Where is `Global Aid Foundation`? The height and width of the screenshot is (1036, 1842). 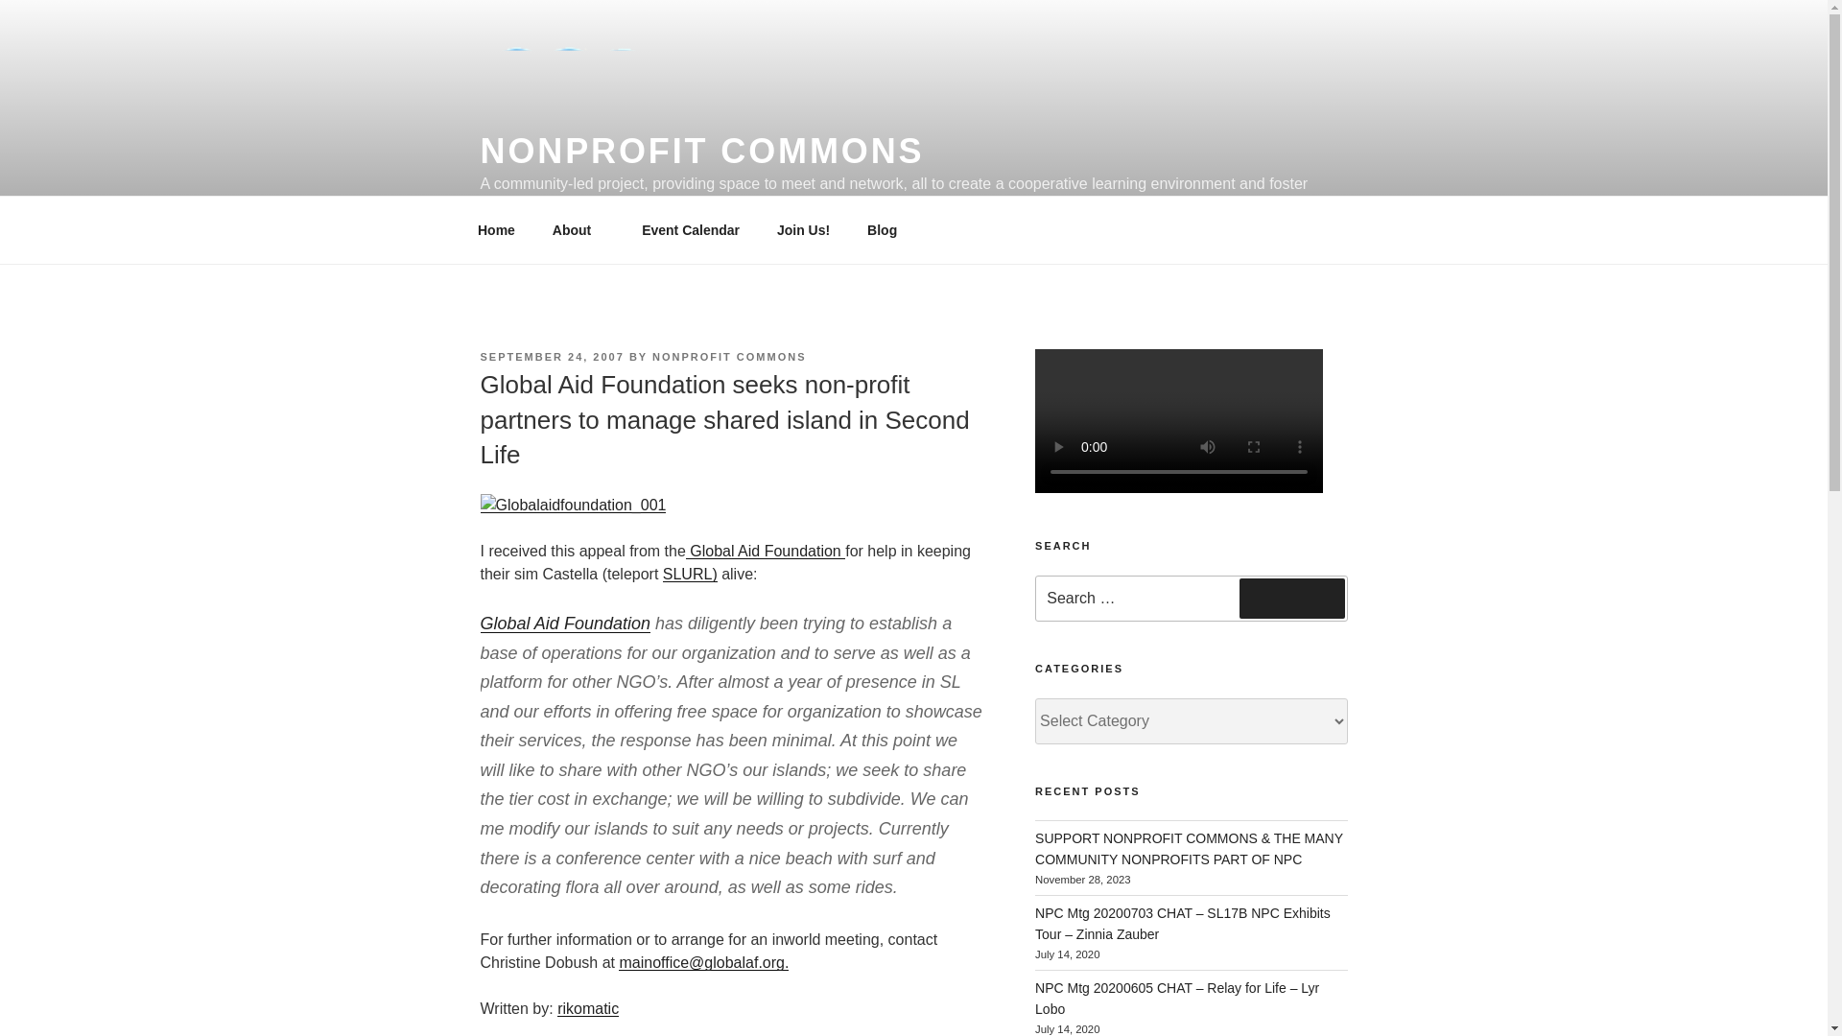 Global Aid Foundation is located at coordinates (766, 551).